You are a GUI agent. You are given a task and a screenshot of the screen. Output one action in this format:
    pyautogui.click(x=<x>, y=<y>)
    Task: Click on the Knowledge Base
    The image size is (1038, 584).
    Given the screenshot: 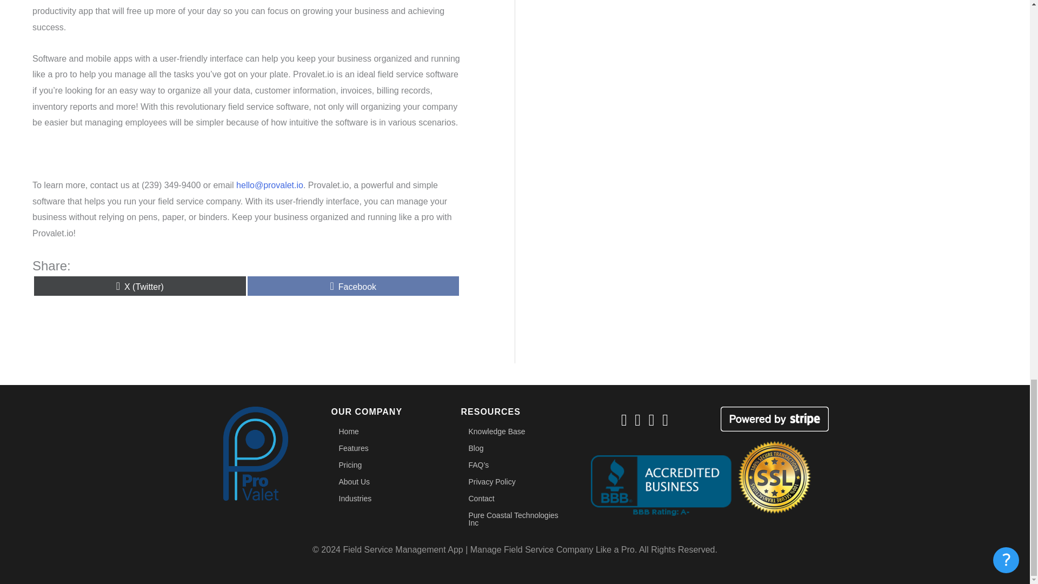 What is the action you would take?
    pyautogui.click(x=515, y=432)
    